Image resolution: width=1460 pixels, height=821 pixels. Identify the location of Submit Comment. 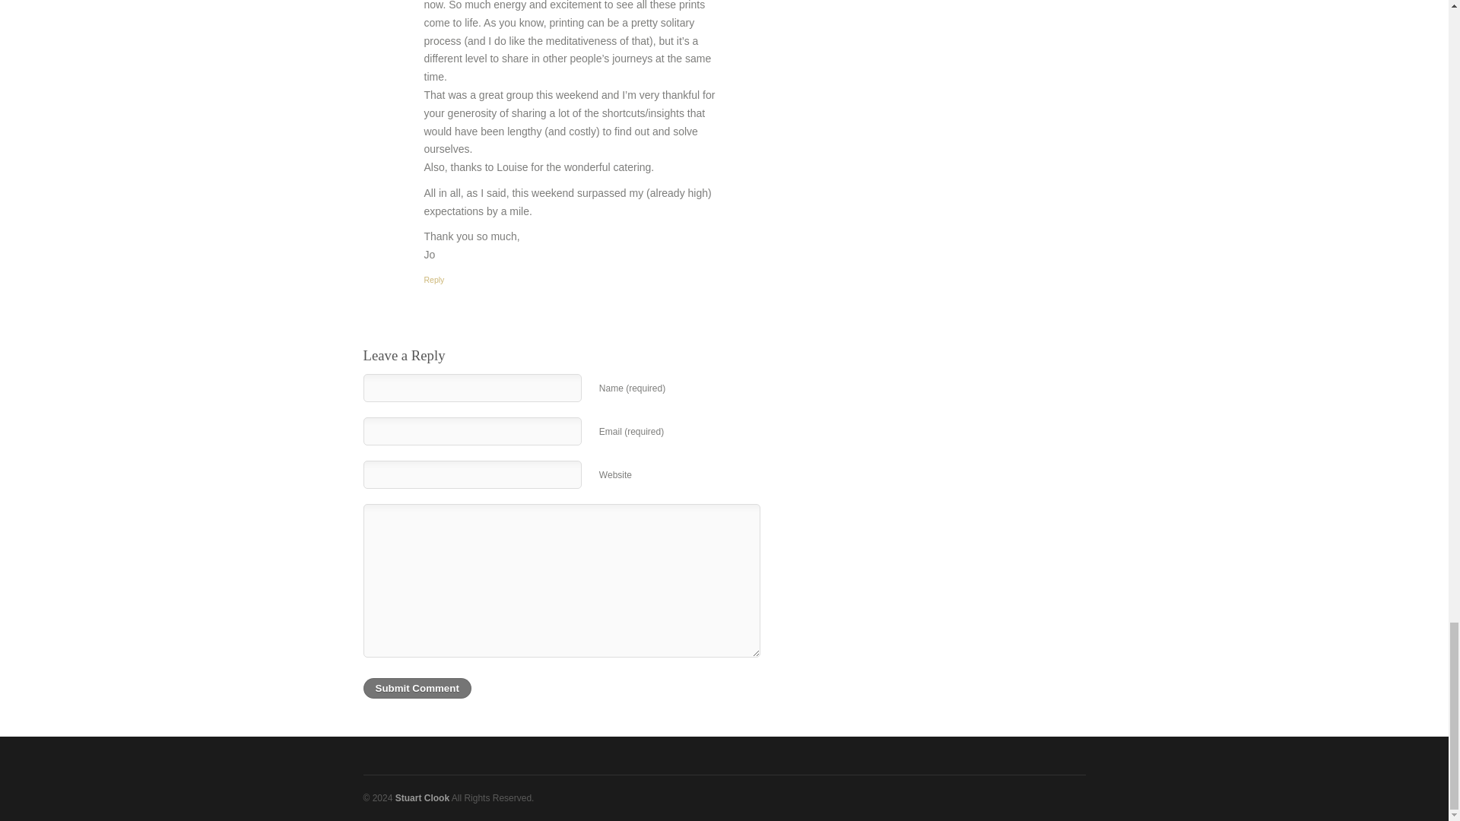
(417, 689).